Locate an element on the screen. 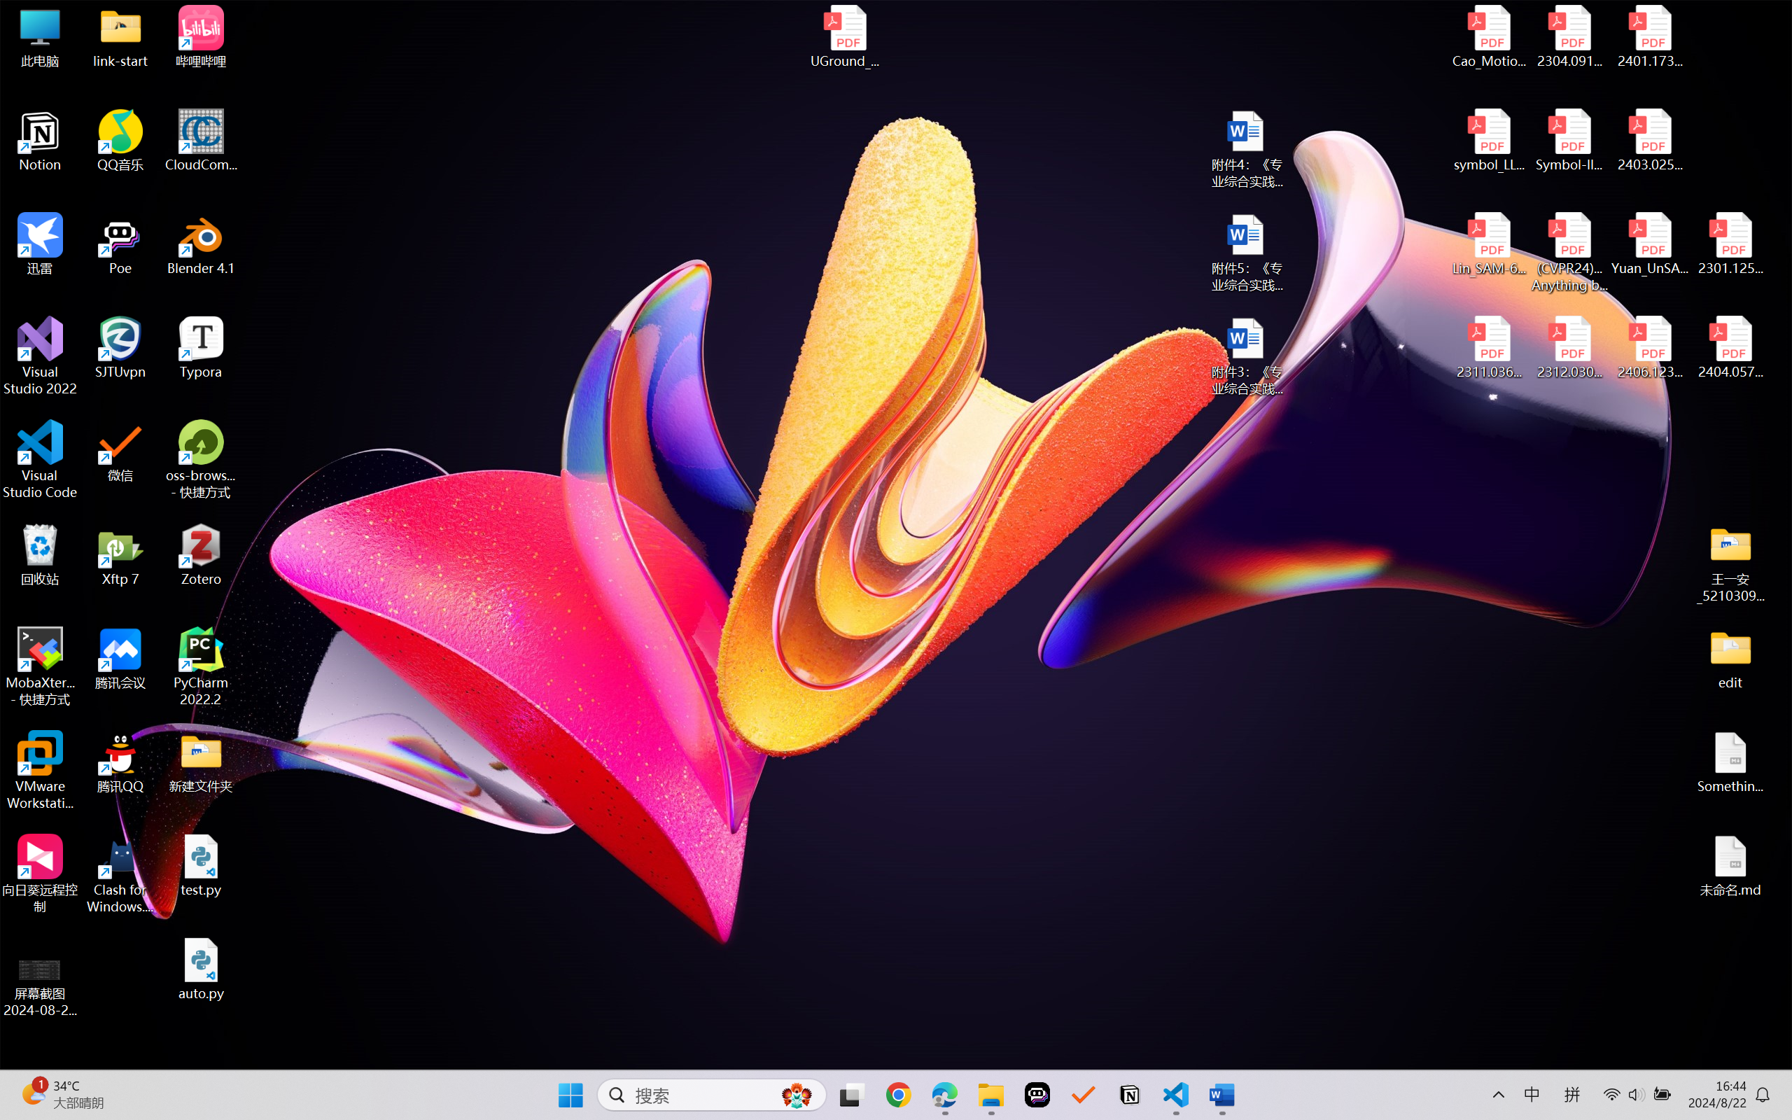  PyCharm 2022.2 is located at coordinates (202, 666).